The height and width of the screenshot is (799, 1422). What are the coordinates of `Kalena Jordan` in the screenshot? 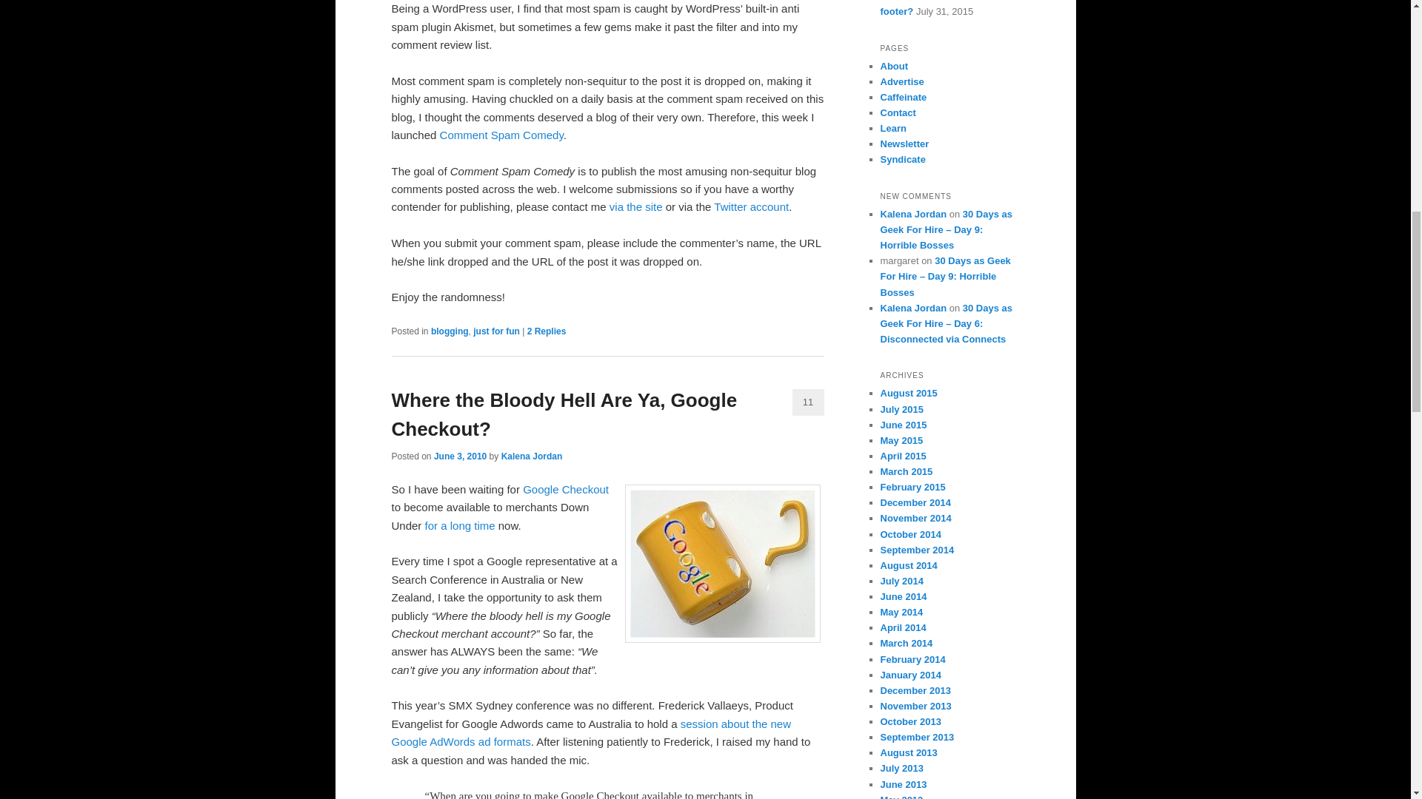 It's located at (532, 456).